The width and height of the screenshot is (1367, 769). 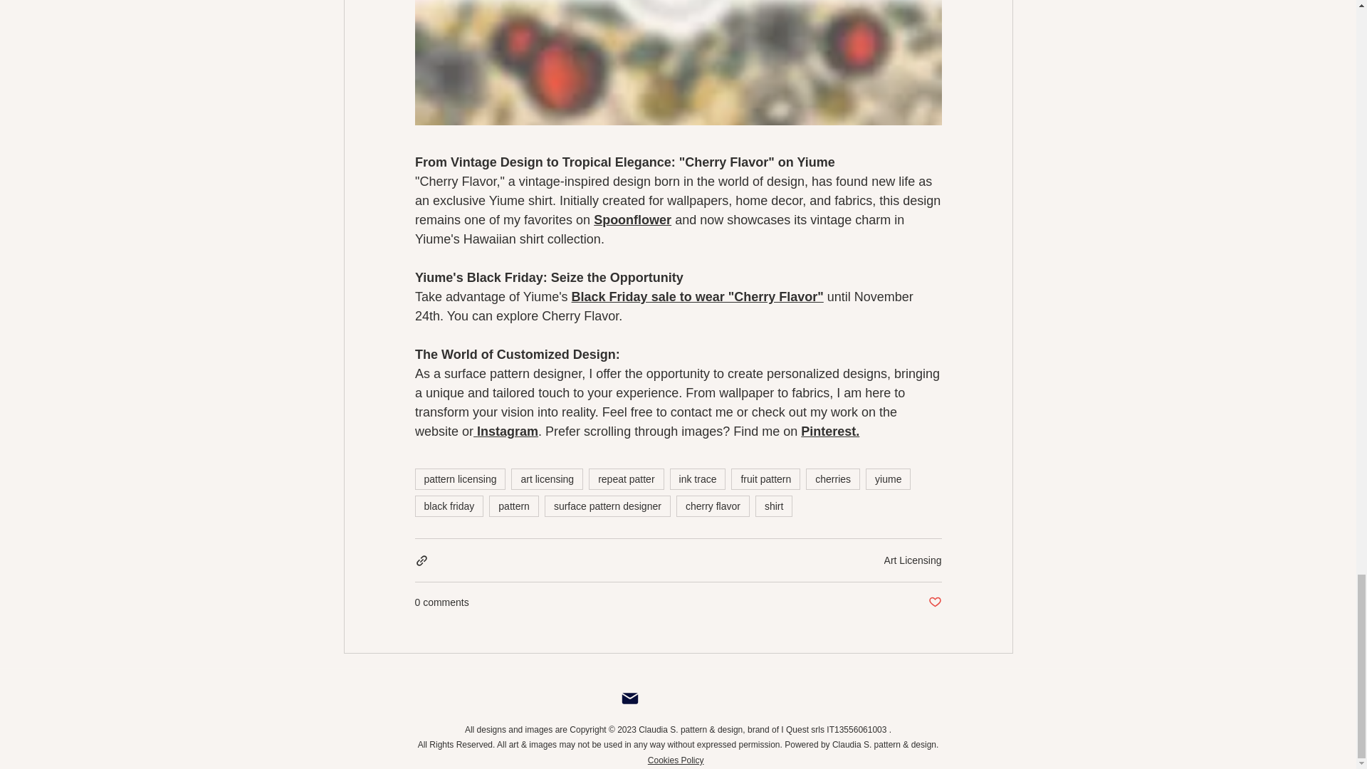 I want to click on Black Friday sale to wear "Cherry Flavor", so click(x=696, y=296).